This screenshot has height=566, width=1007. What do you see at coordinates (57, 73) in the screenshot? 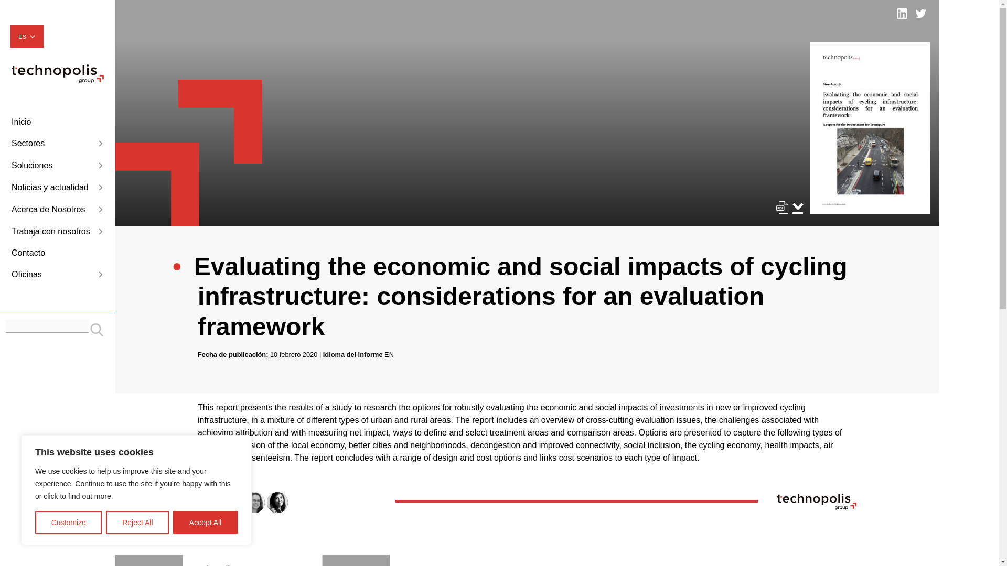
I see `Technopolis Group` at bounding box center [57, 73].